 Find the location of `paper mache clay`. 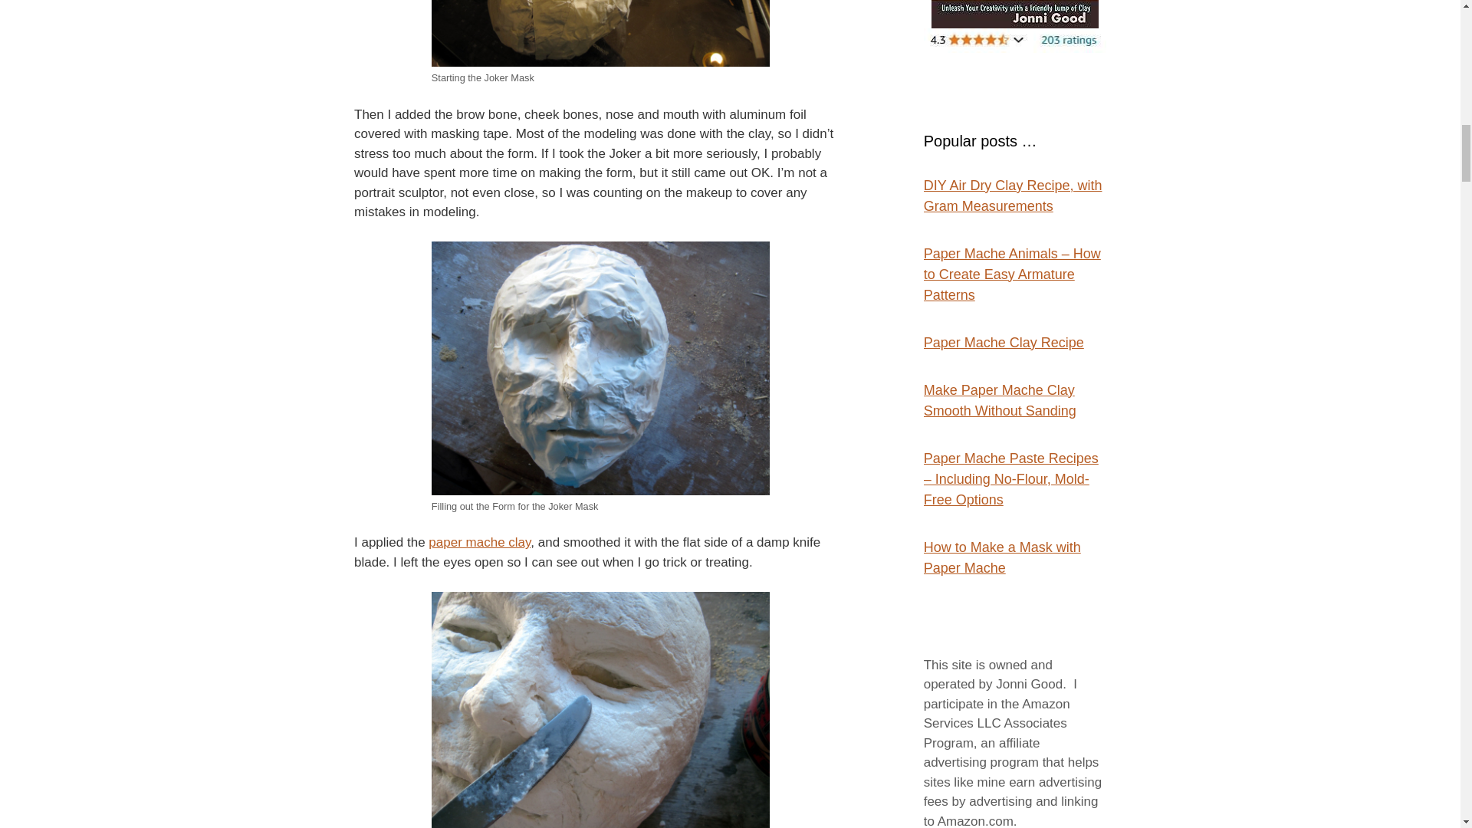

paper mache clay is located at coordinates (478, 542).